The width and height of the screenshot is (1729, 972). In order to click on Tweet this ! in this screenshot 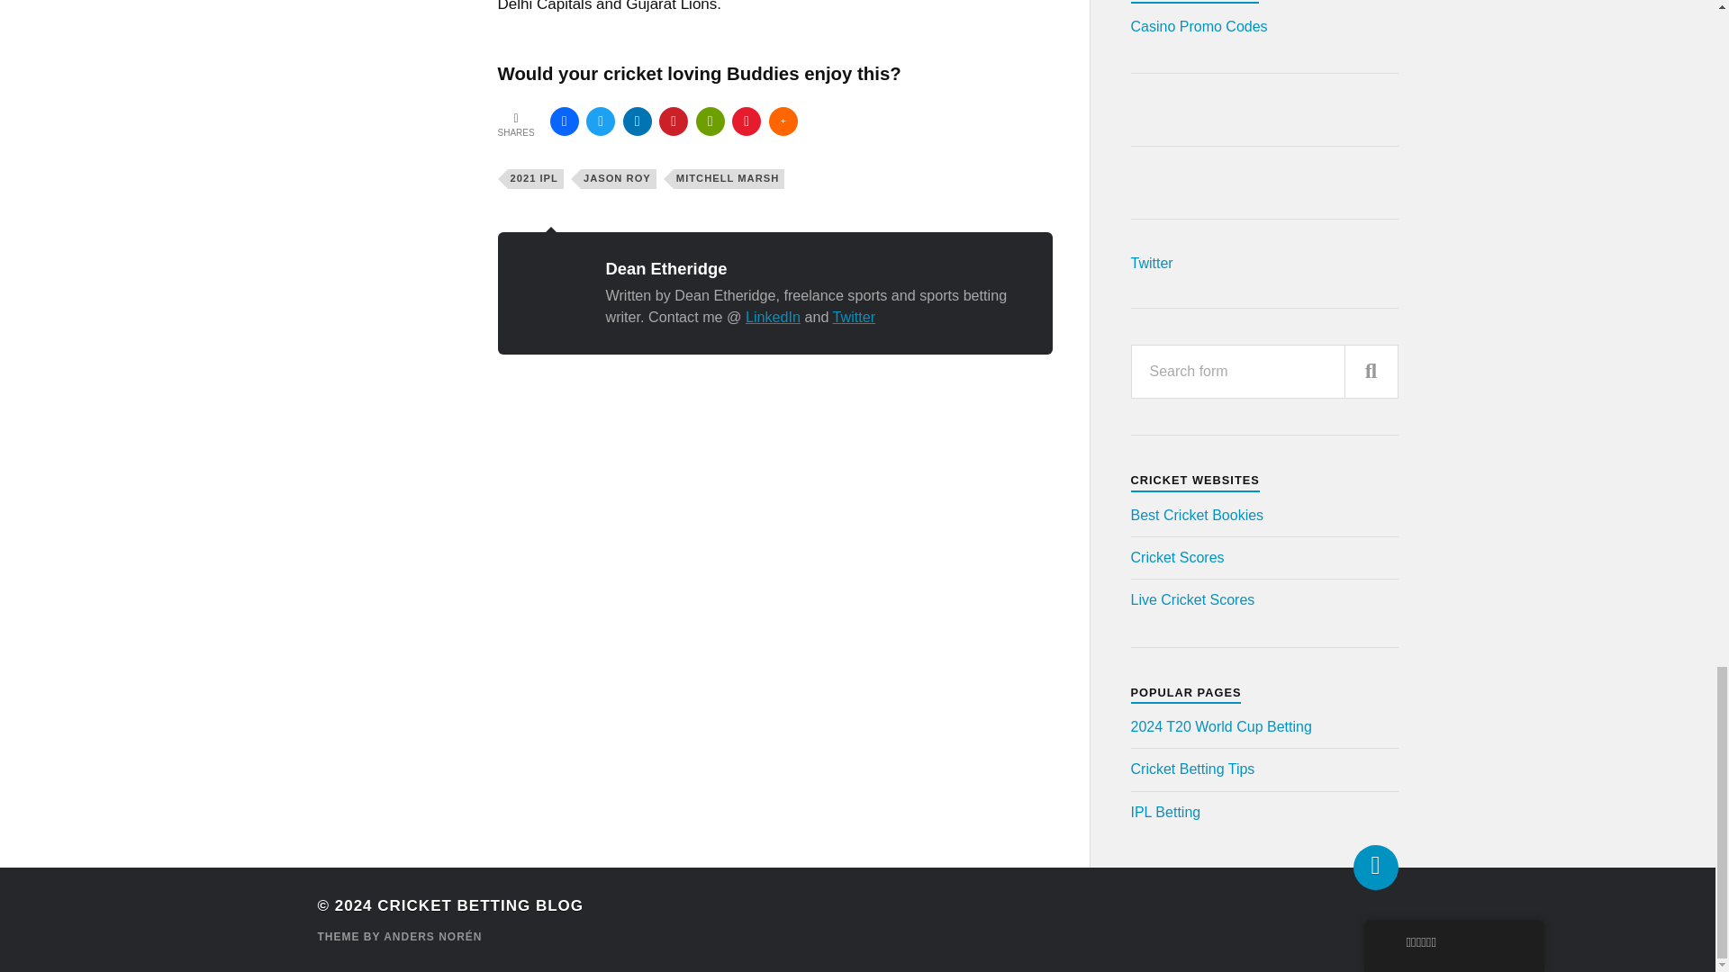, I will do `click(600, 121)`.